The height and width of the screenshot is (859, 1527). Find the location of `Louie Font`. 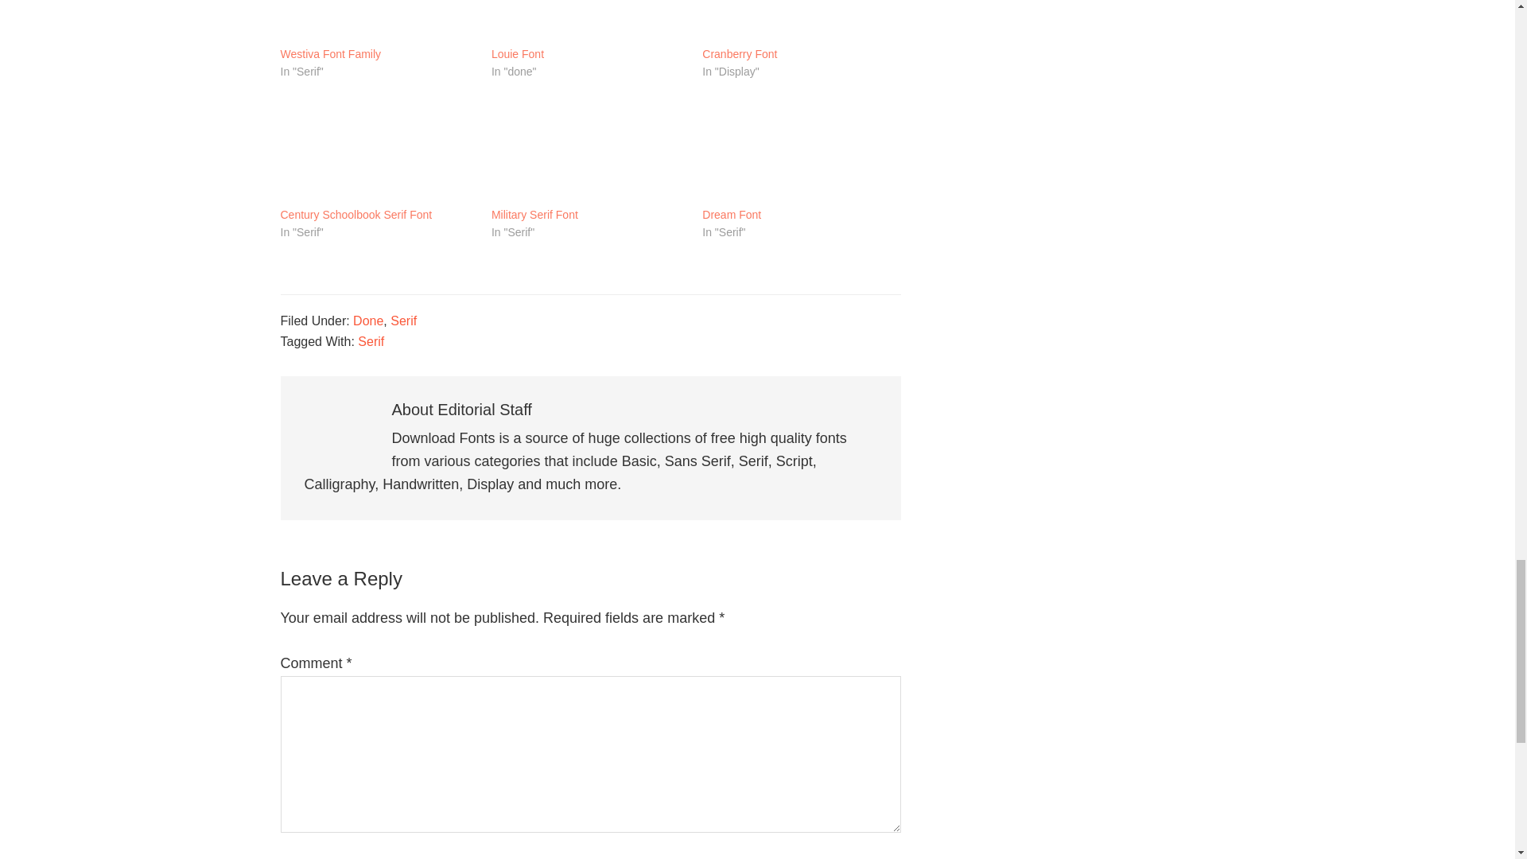

Louie Font is located at coordinates (517, 54).